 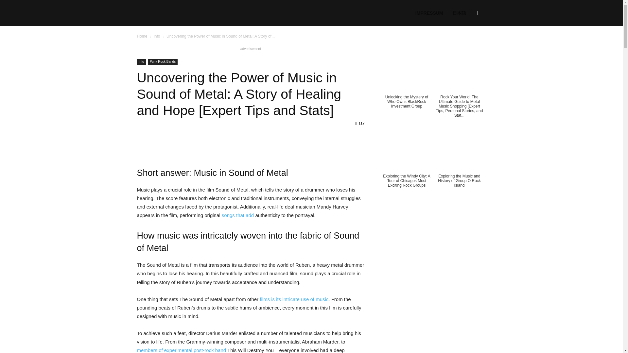 I want to click on View all posts in info, so click(x=157, y=36).